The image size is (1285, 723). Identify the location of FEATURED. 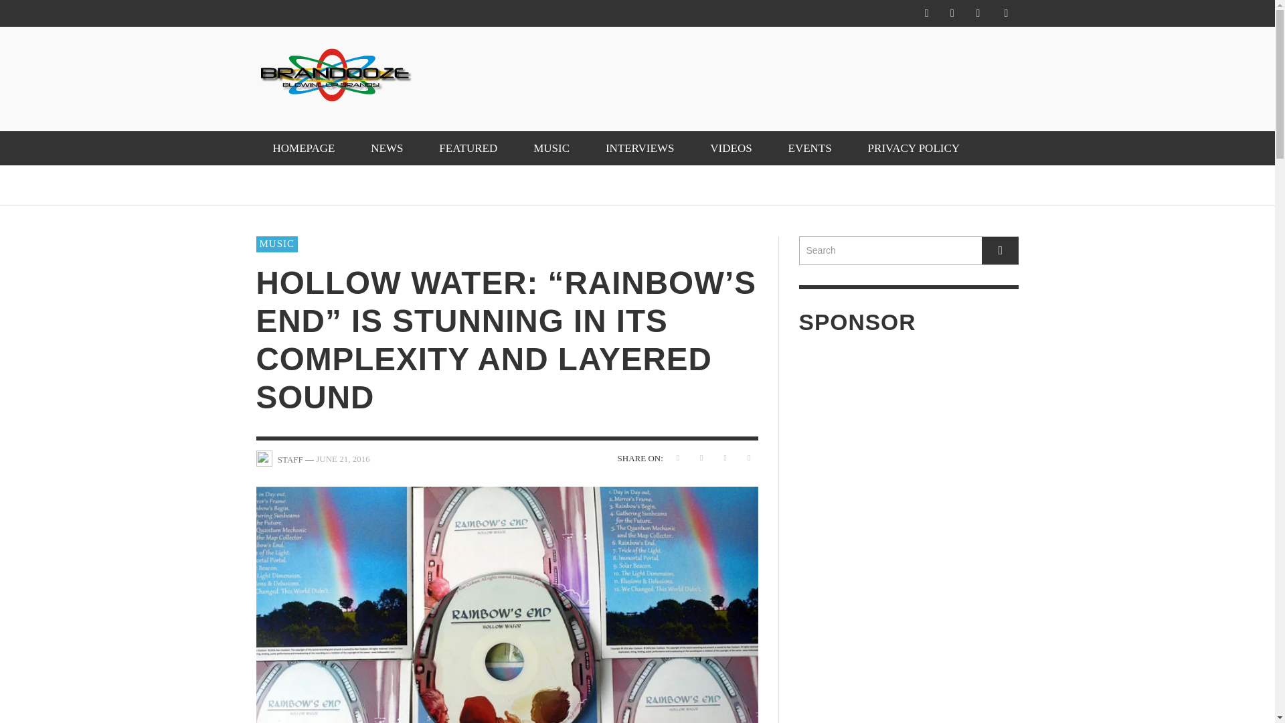
(468, 148).